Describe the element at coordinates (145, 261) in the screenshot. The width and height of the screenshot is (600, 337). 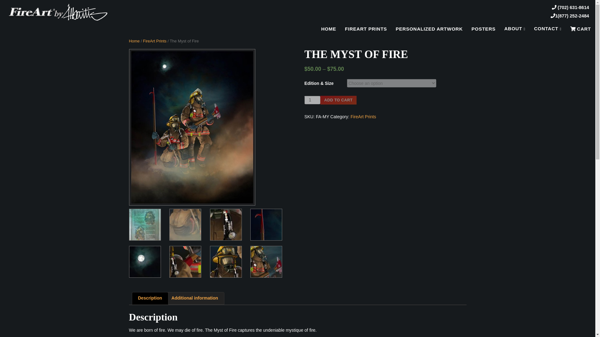
I see `FA-MY-6` at that location.